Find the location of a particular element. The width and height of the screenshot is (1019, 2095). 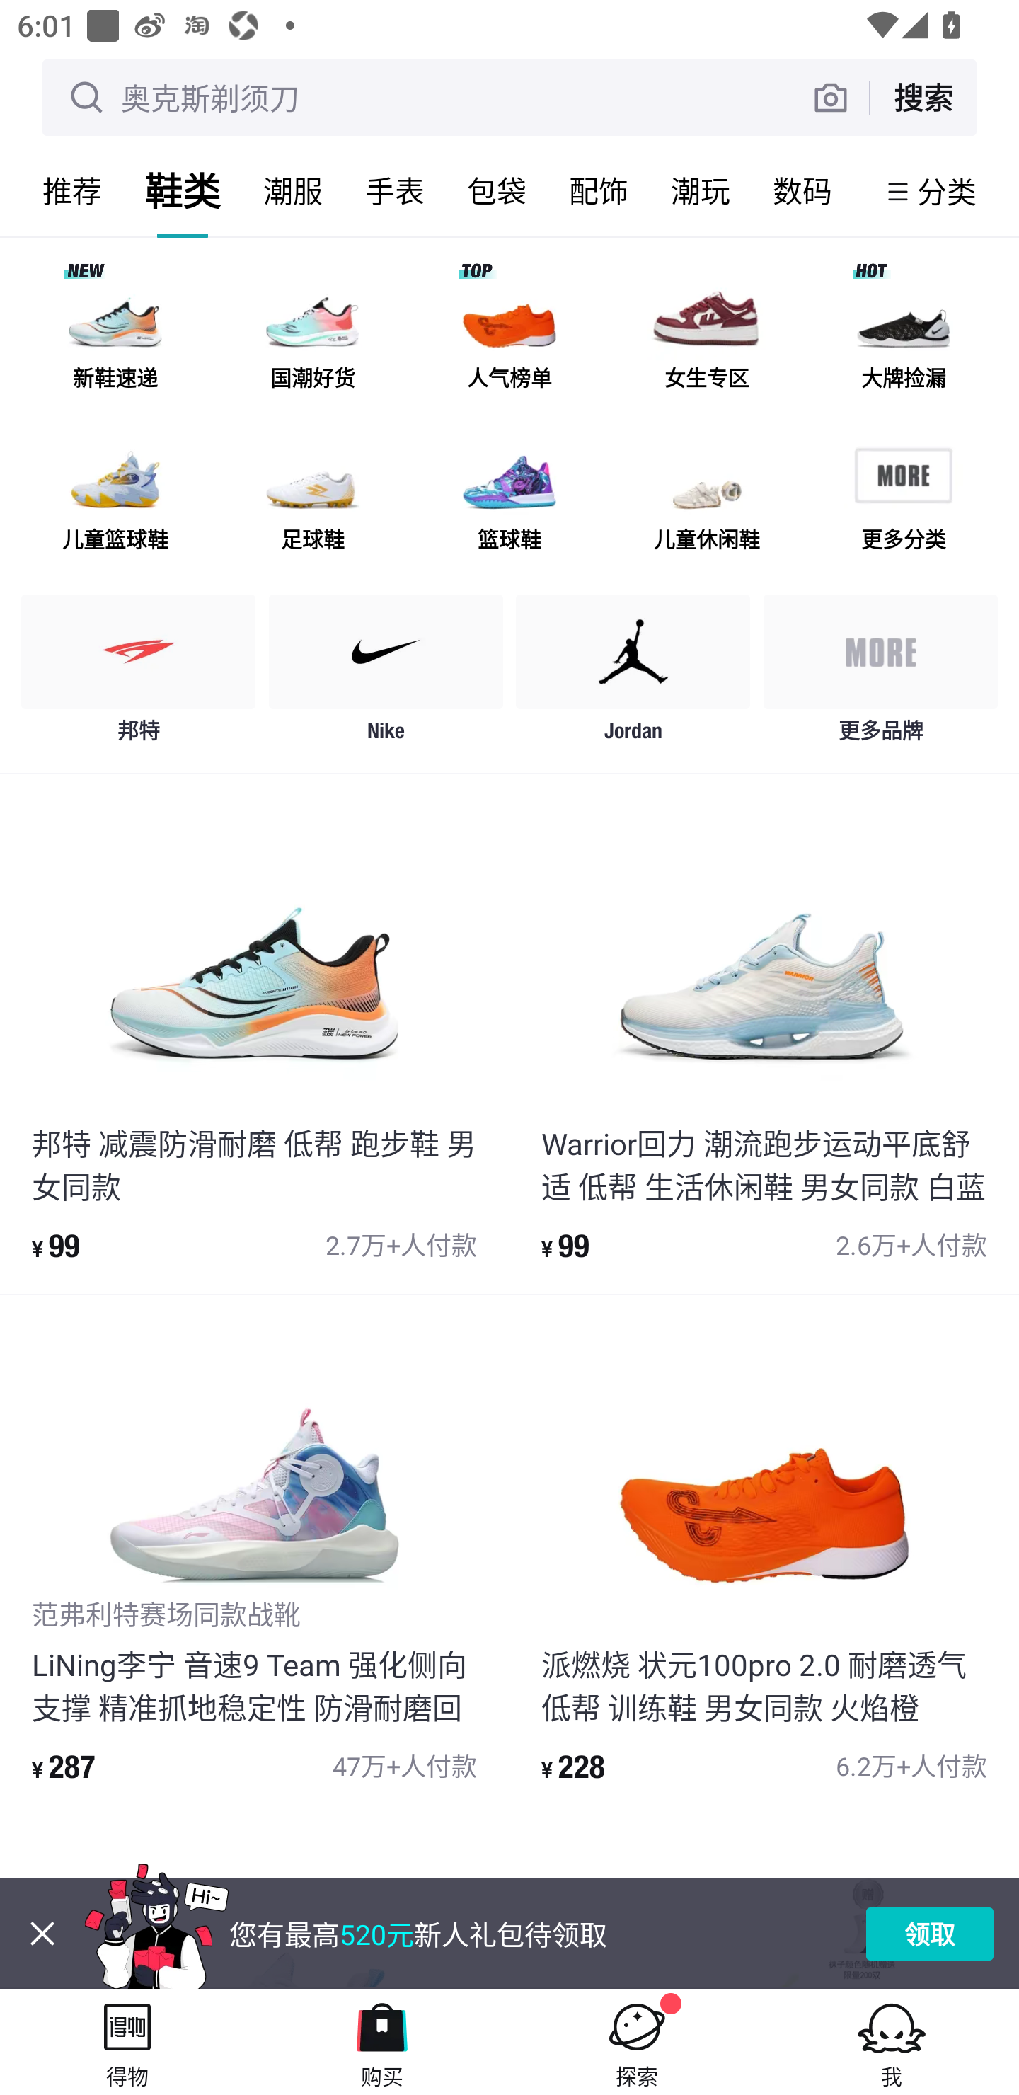

篮球鞋 is located at coordinates (509, 497).